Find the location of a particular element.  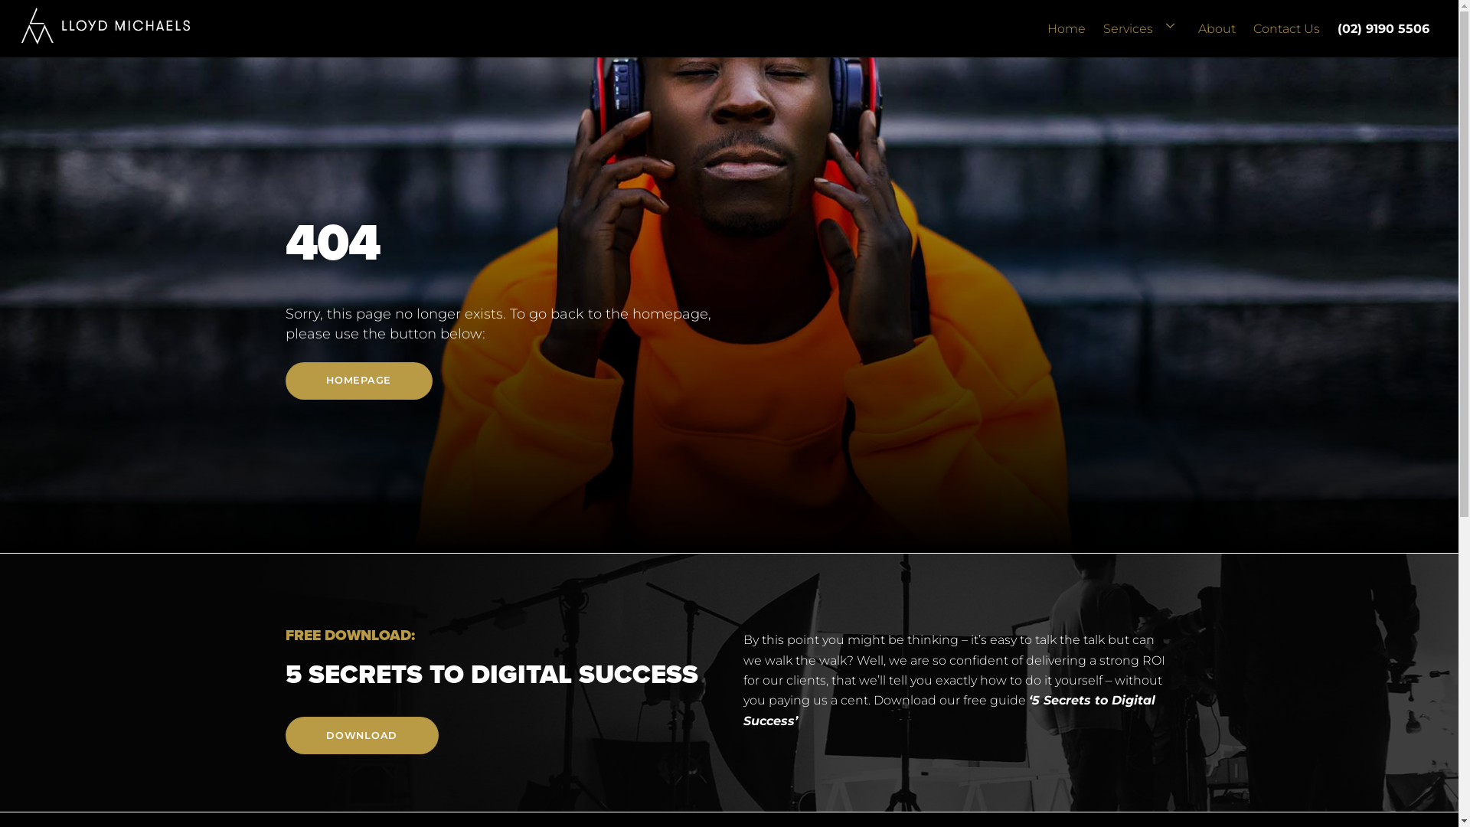

(02) 9190 5506 is located at coordinates (1384, 25).